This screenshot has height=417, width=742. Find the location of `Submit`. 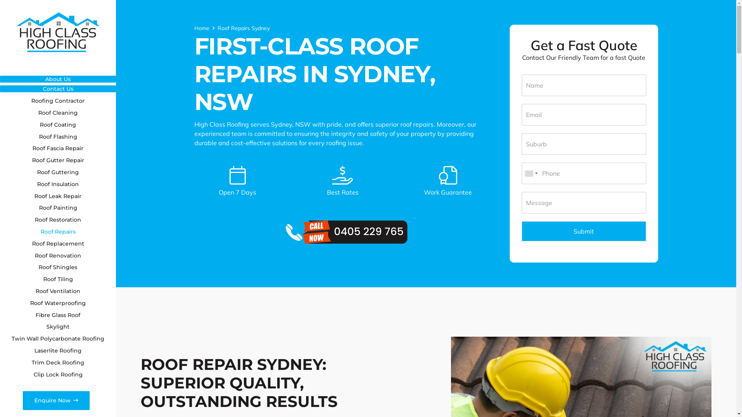

Submit is located at coordinates (584, 231).